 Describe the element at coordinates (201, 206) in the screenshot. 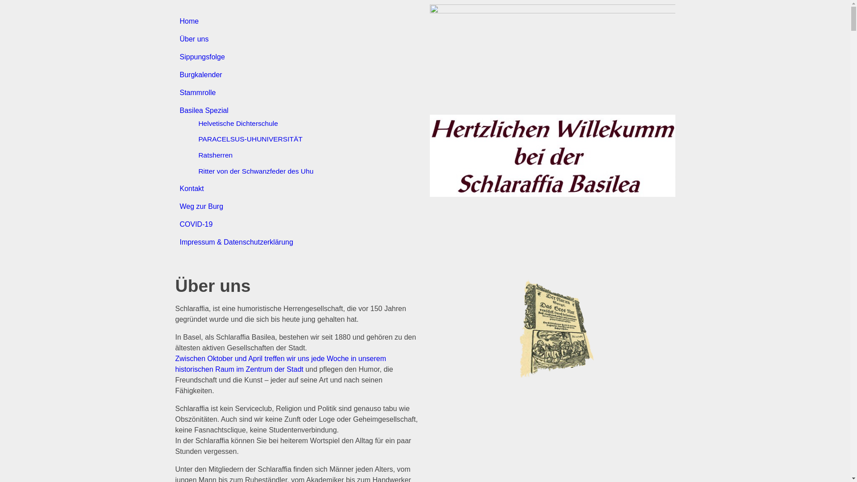

I see `Weg zur Burg` at that location.